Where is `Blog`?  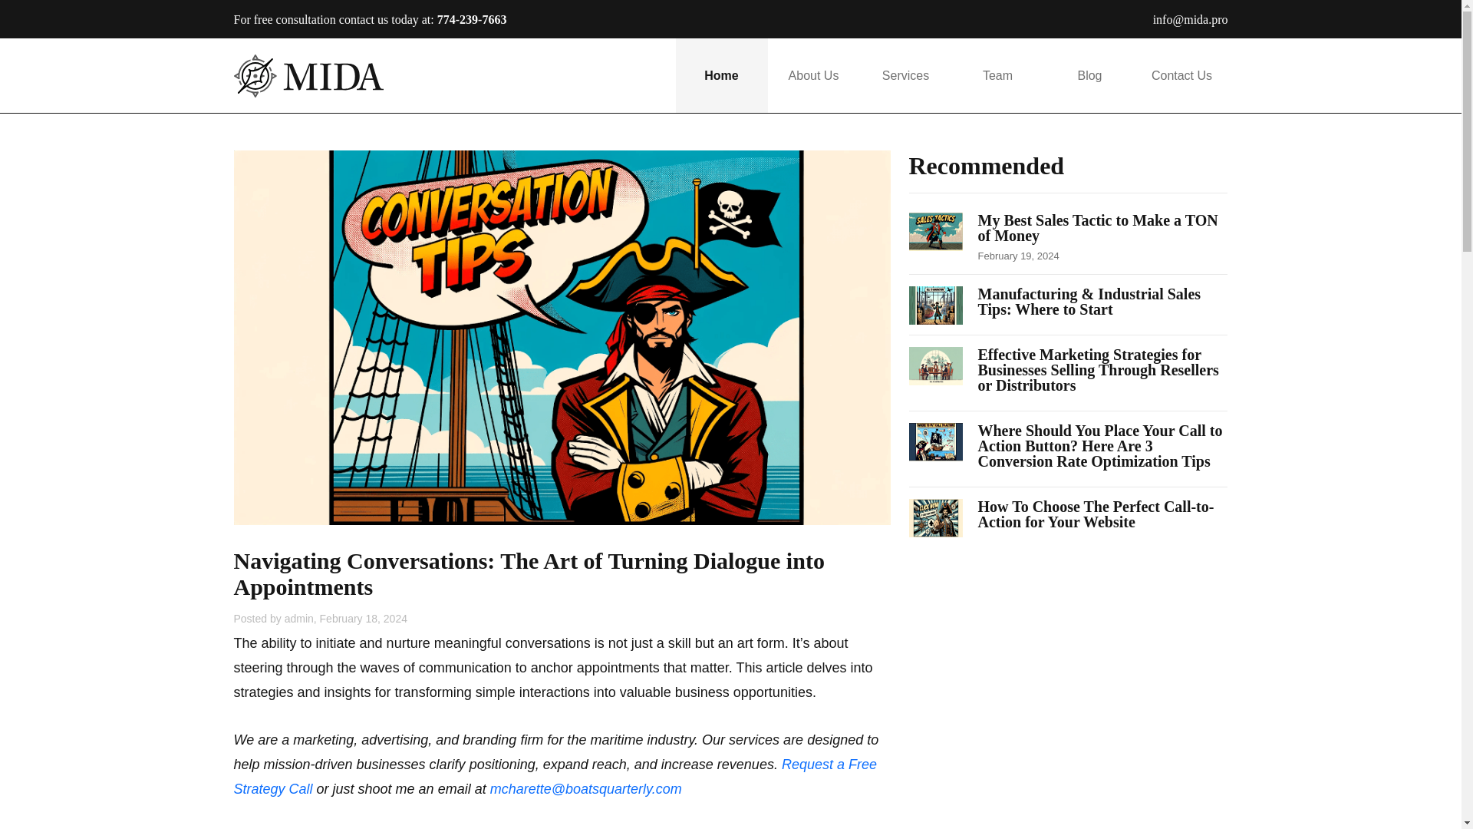 Blog is located at coordinates (1089, 75).